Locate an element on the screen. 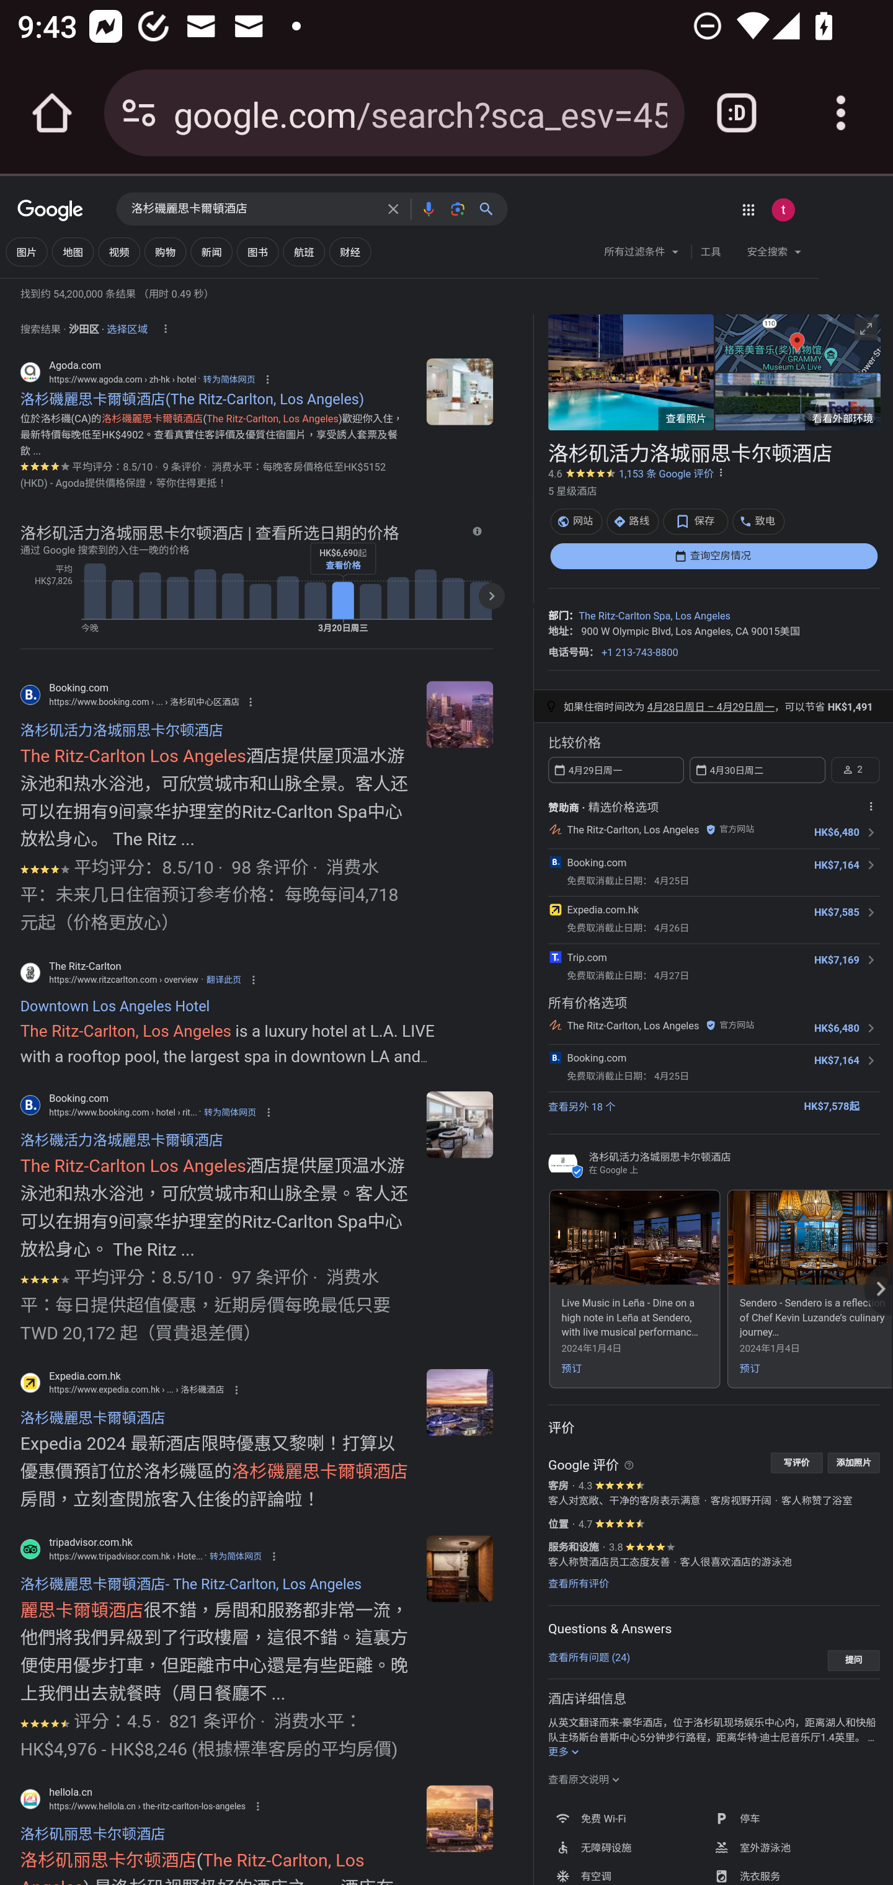 The image size is (893, 1885). 转为简体网页 is located at coordinates (230, 1112).